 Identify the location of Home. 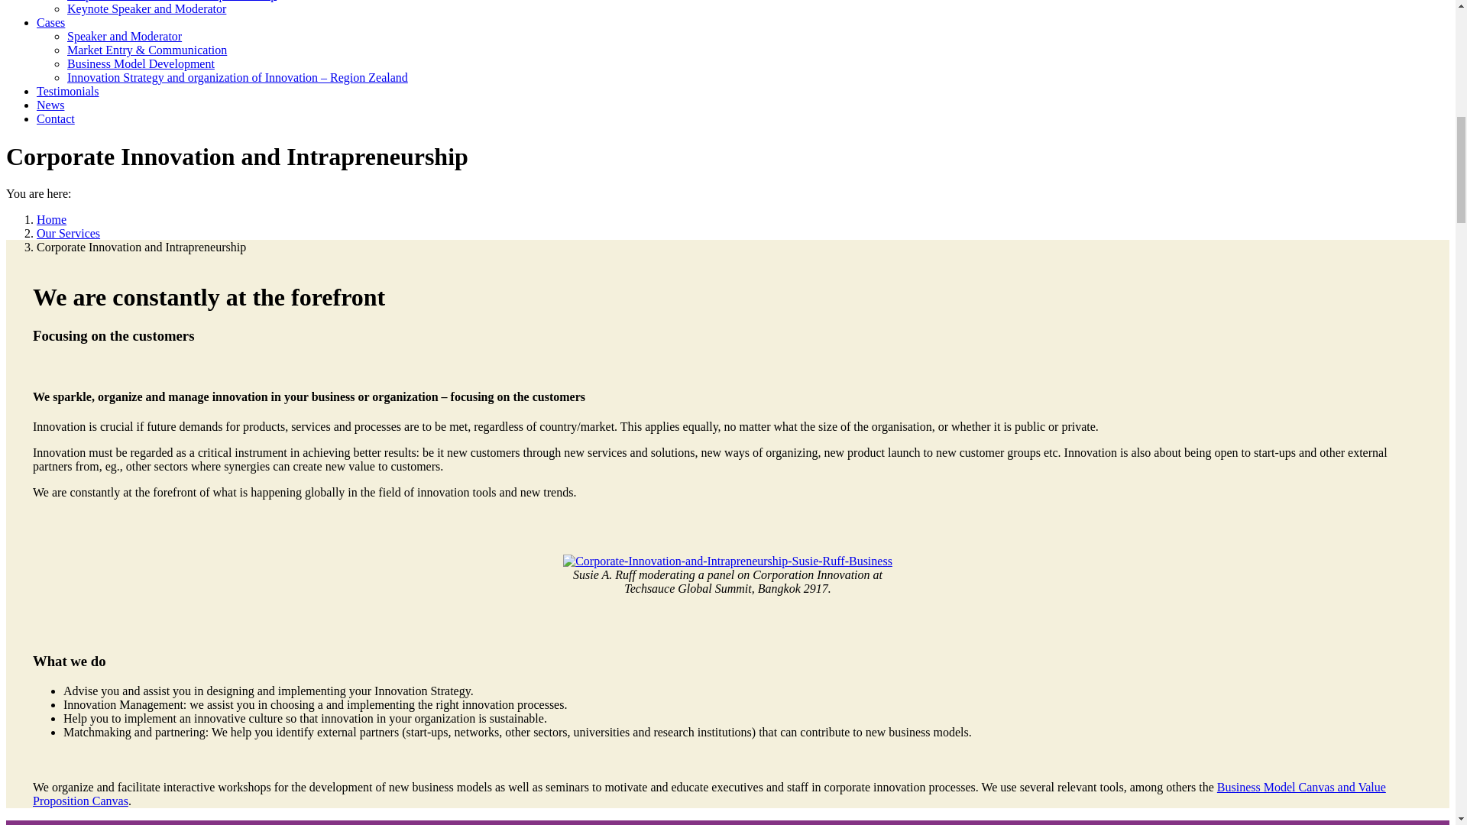
(51, 218).